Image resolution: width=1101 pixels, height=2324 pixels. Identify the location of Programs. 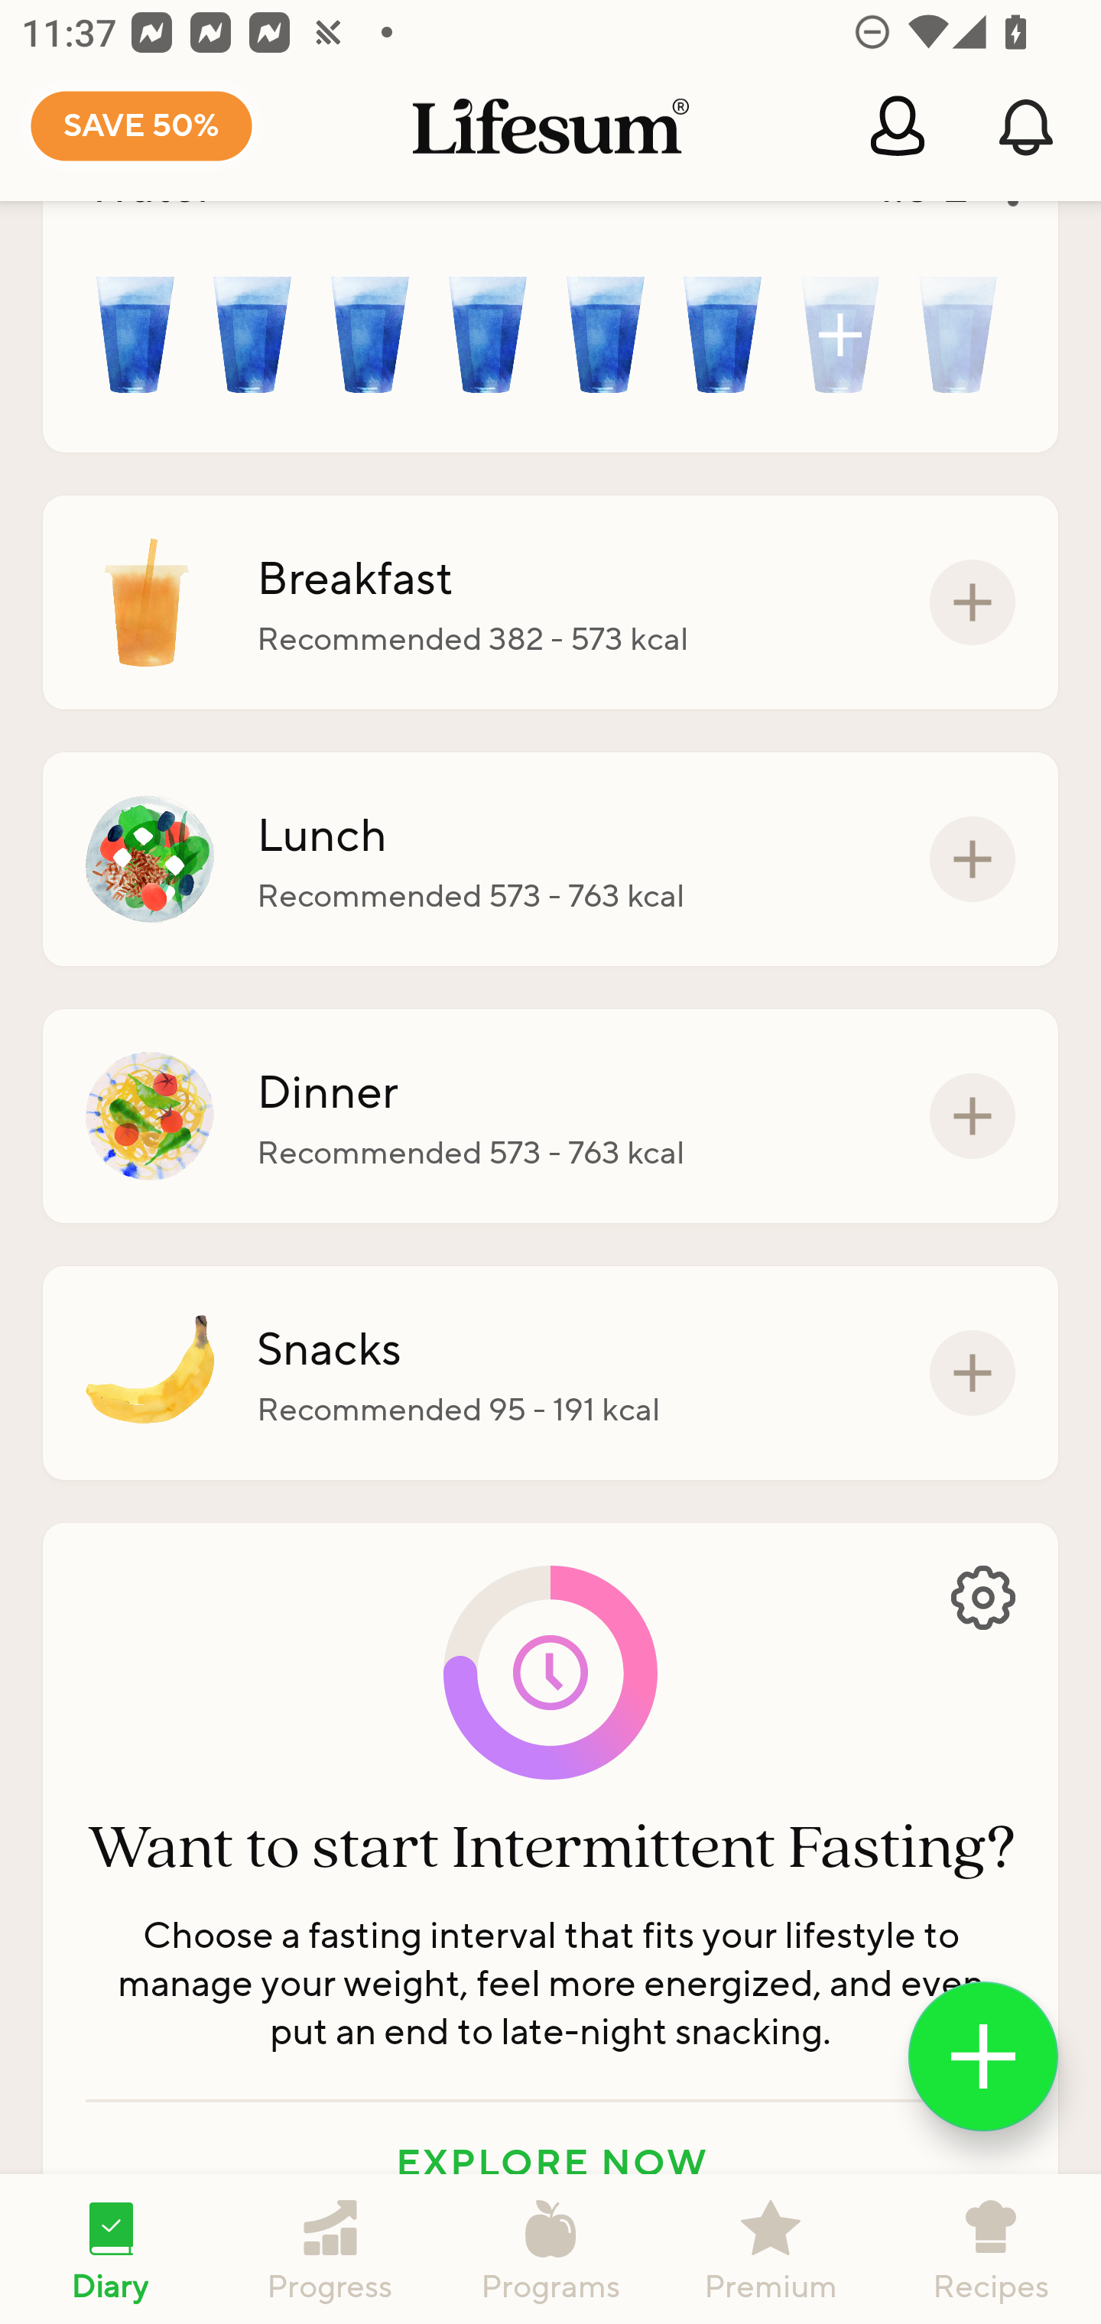
(550, 2249).